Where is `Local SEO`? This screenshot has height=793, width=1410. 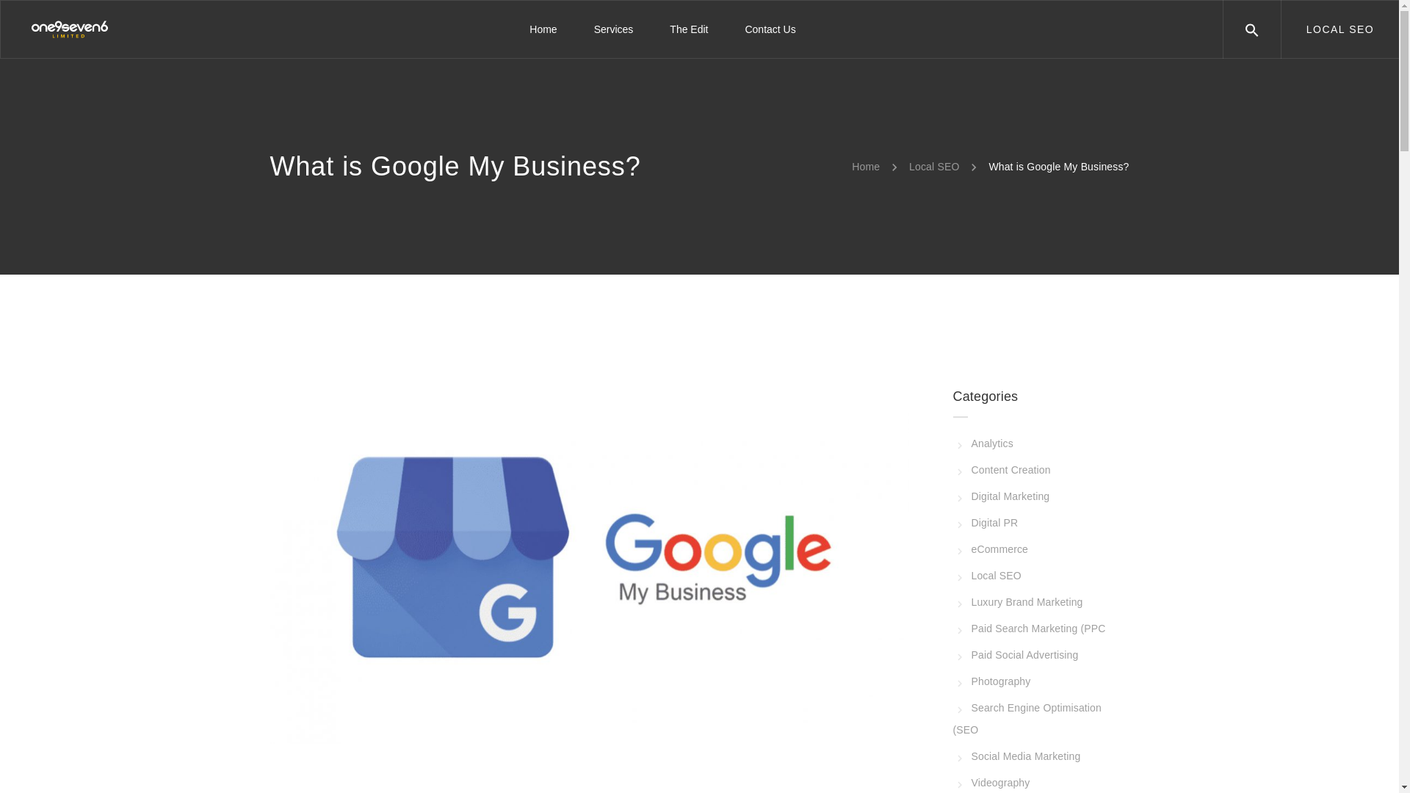 Local SEO is located at coordinates (987, 576).